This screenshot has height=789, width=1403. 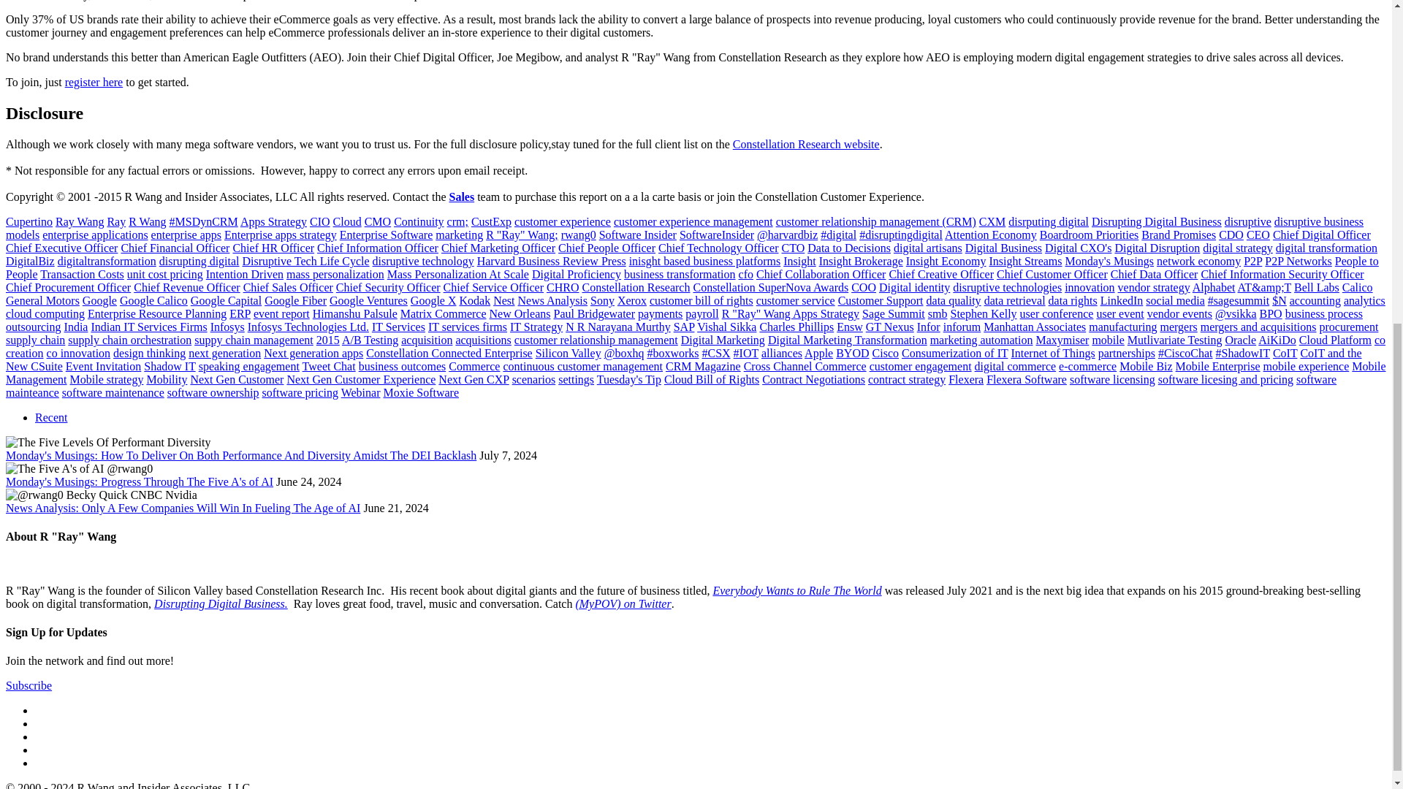 What do you see at coordinates (147, 221) in the screenshot?
I see `R Wang` at bounding box center [147, 221].